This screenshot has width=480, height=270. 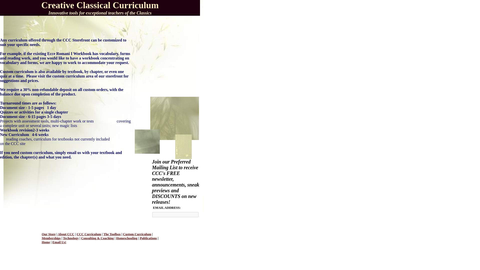 I want to click on The Toolbox, so click(x=112, y=234).